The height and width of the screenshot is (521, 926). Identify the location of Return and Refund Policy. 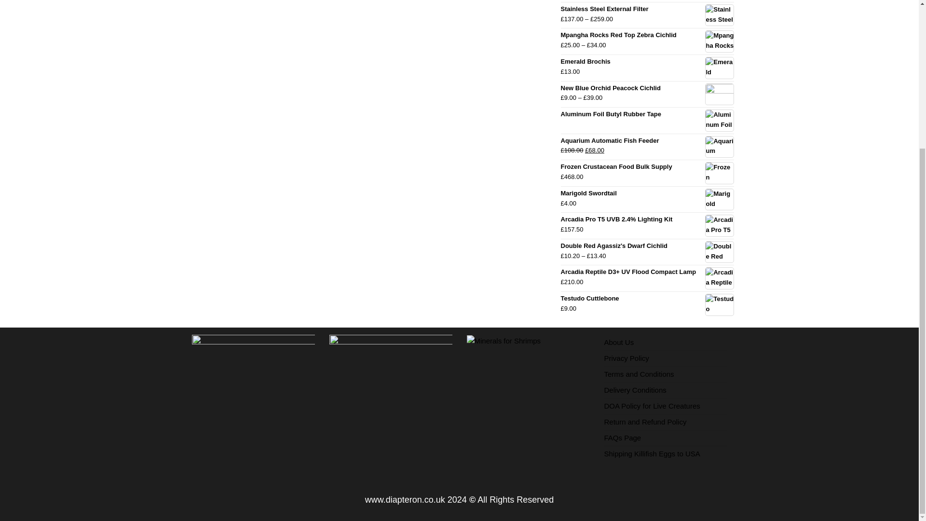
(644, 422).